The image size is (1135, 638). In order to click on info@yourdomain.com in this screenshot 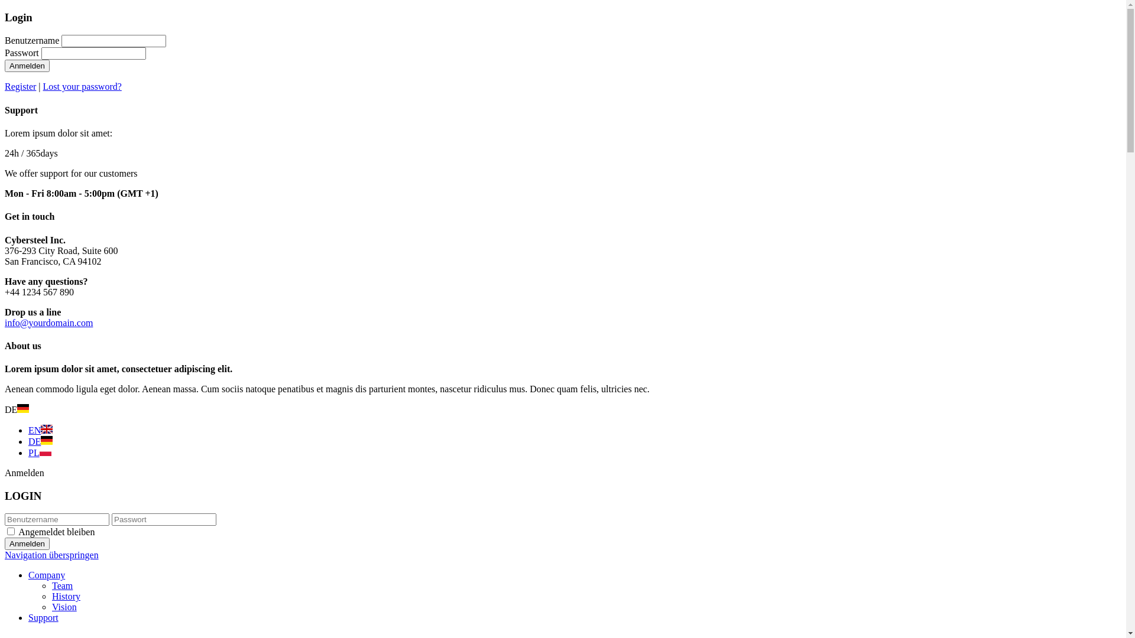, I will do `click(48, 323)`.